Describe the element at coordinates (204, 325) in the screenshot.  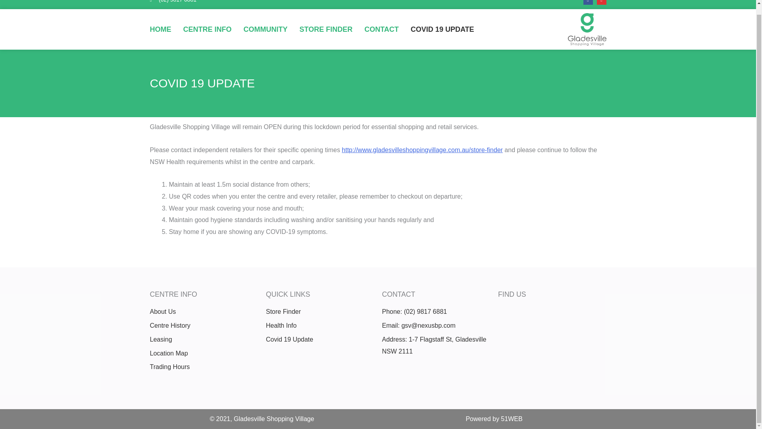
I see `Centre History` at that location.